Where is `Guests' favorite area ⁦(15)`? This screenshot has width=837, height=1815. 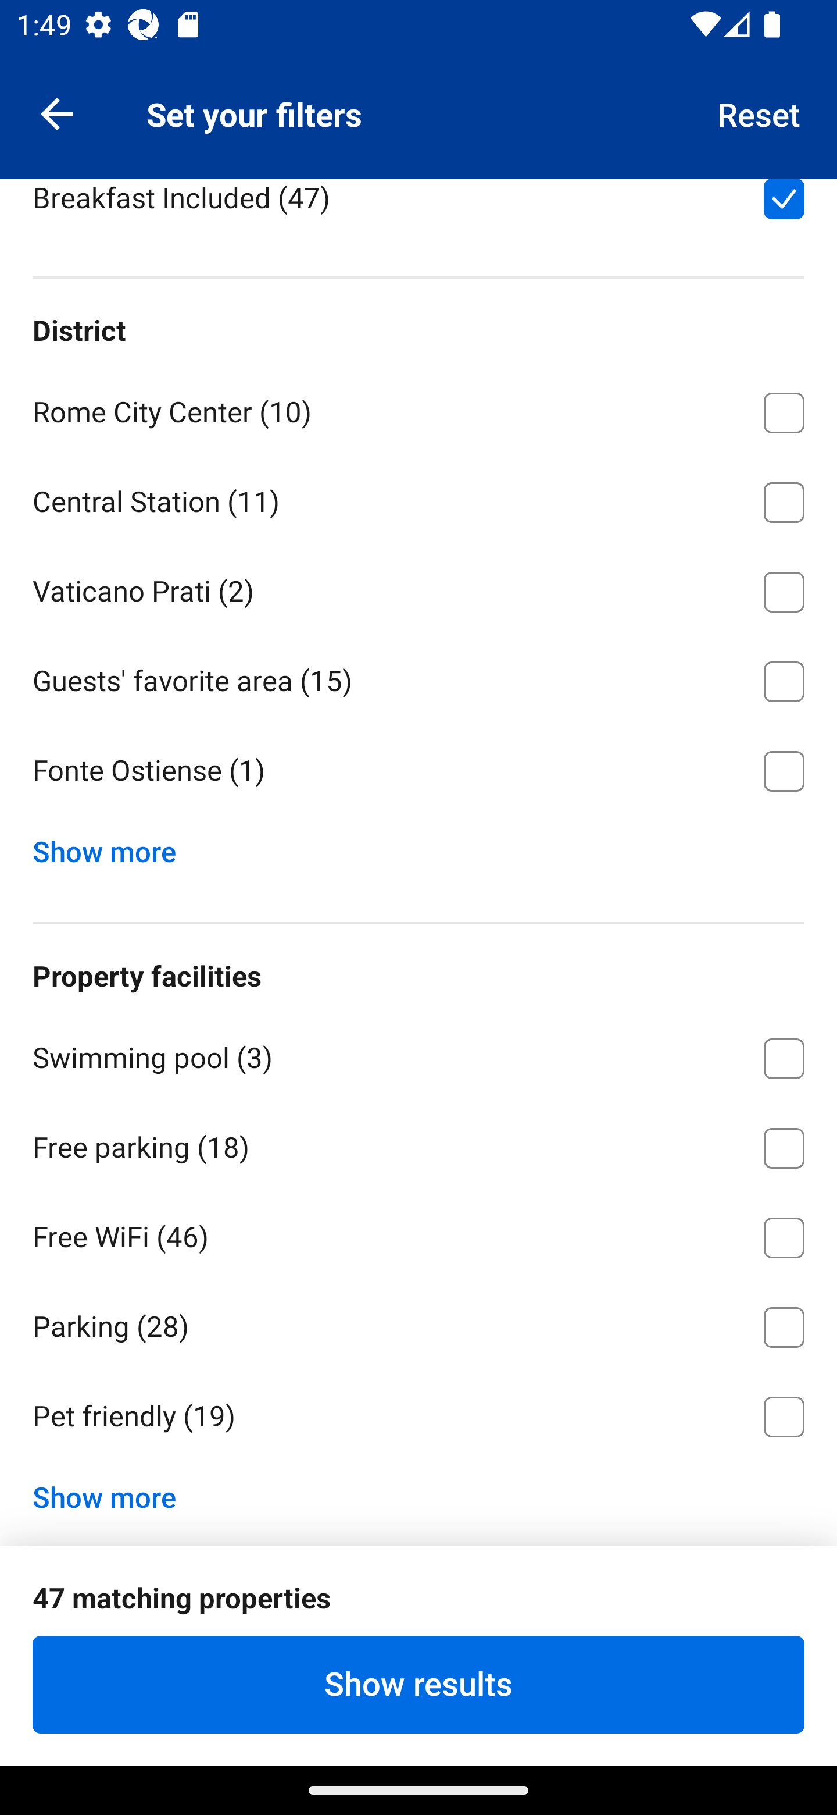 Guests' favorite area ⁦(15) is located at coordinates (419, 677).